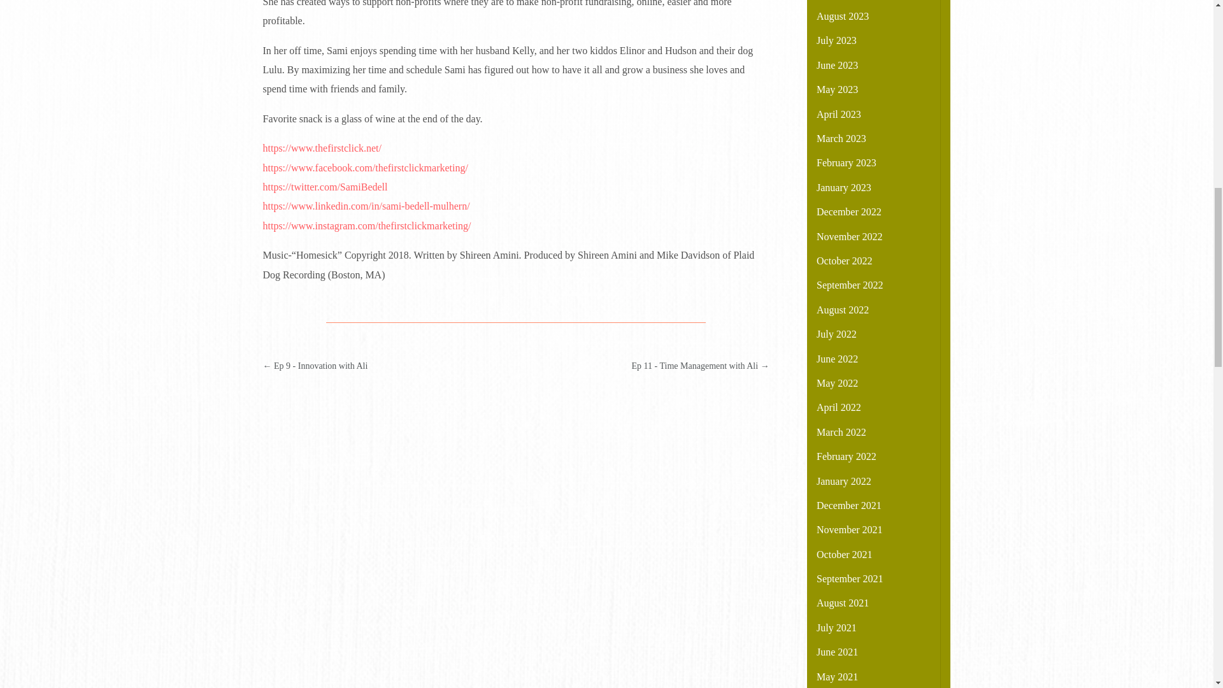 The height and width of the screenshot is (688, 1223). Describe the element at coordinates (837, 89) in the screenshot. I see `May 2023` at that location.